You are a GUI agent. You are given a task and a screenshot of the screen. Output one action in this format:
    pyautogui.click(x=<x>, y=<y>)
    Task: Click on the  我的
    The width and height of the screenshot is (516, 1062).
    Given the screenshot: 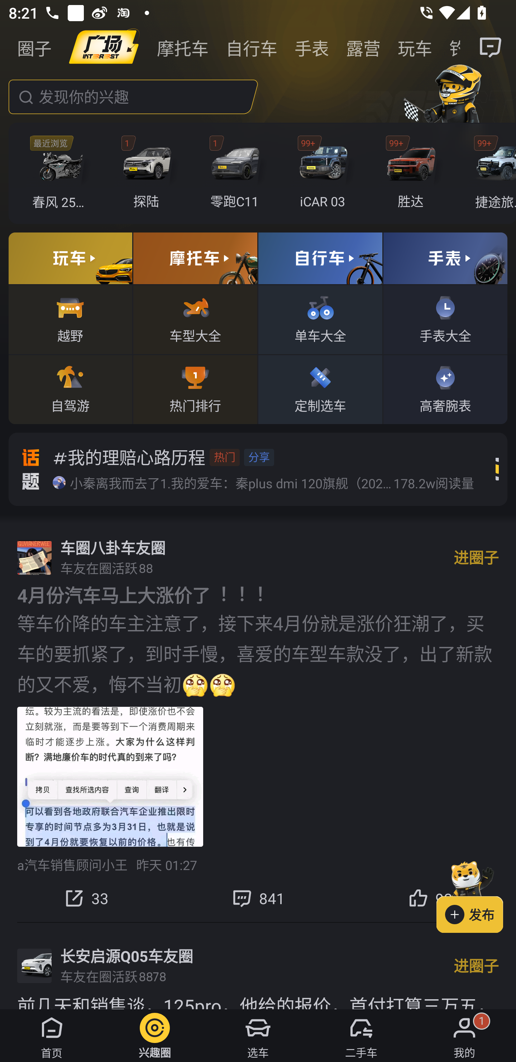 What is the action you would take?
    pyautogui.click(x=464, y=1035)
    